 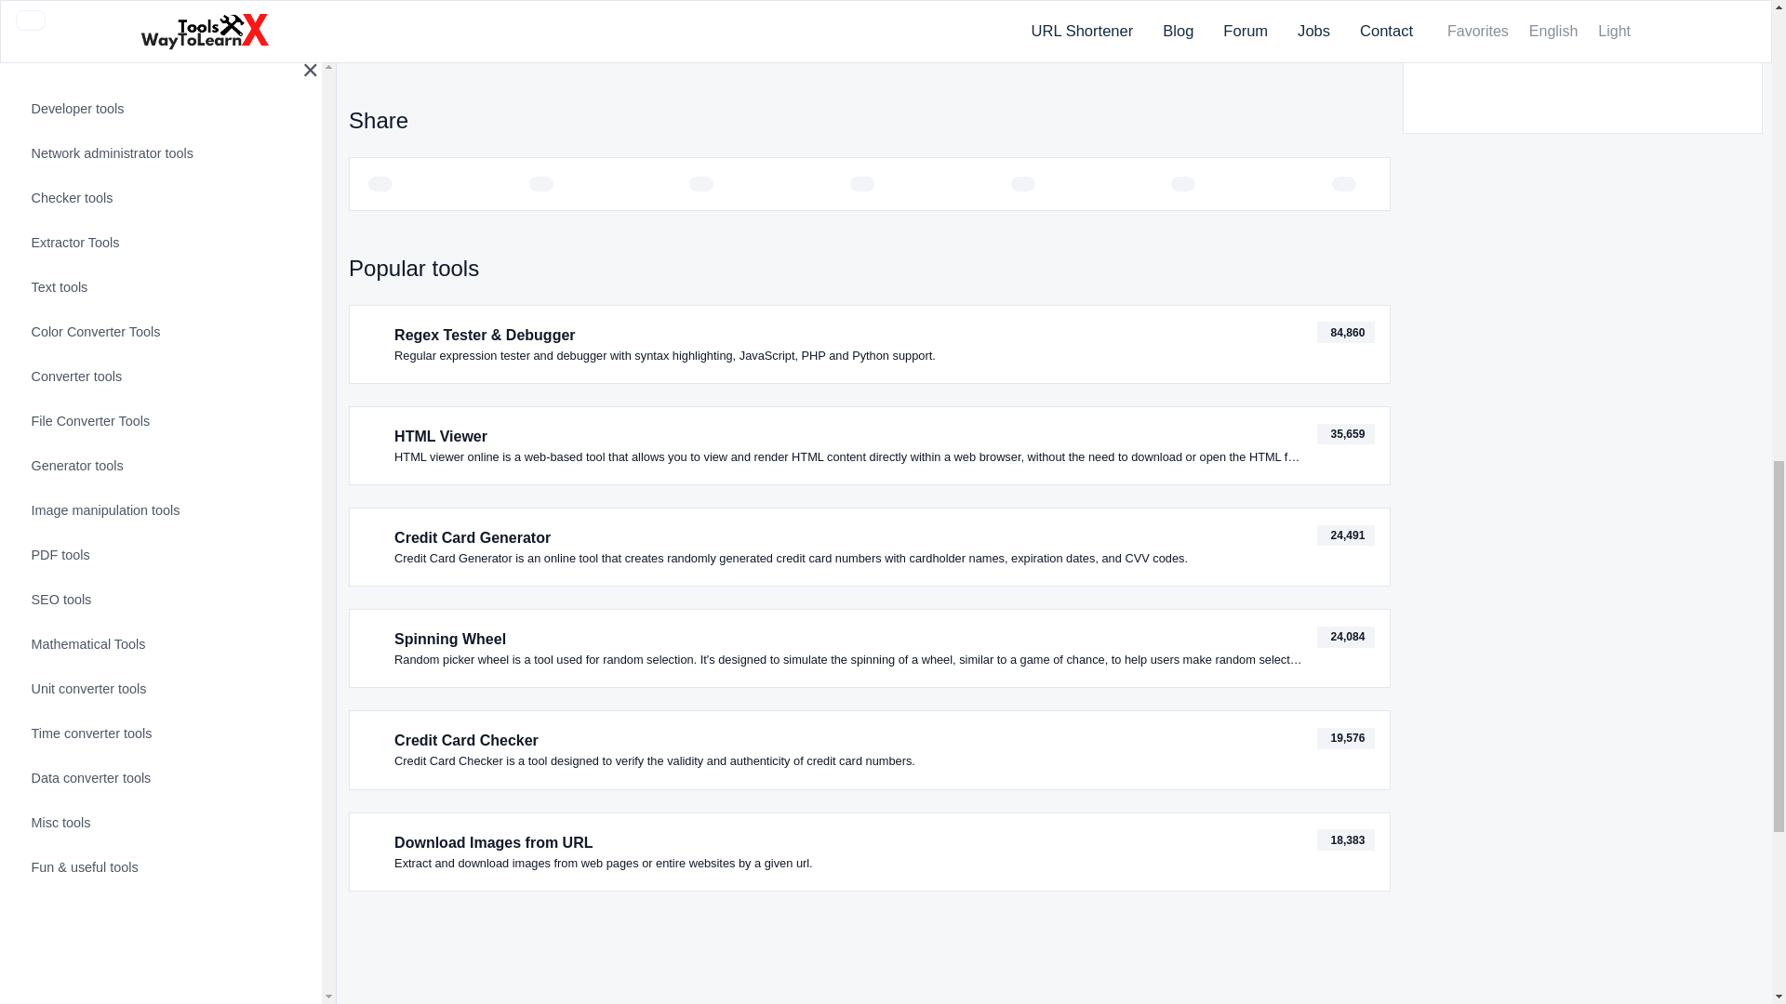 What do you see at coordinates (1346, 332) in the screenshot?
I see `Total views` at bounding box center [1346, 332].